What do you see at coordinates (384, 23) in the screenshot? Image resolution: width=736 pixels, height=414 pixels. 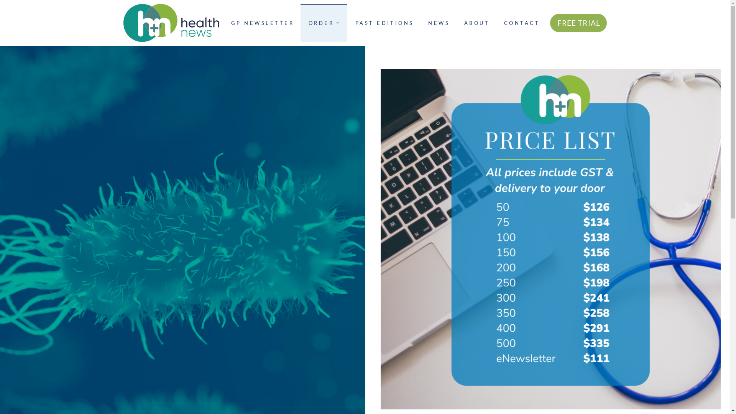 I see `PAST EDITIONS` at bounding box center [384, 23].